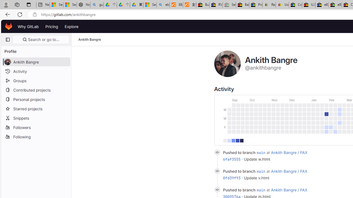  I want to click on Register: Create a personal eBay account, so click(269, 5).